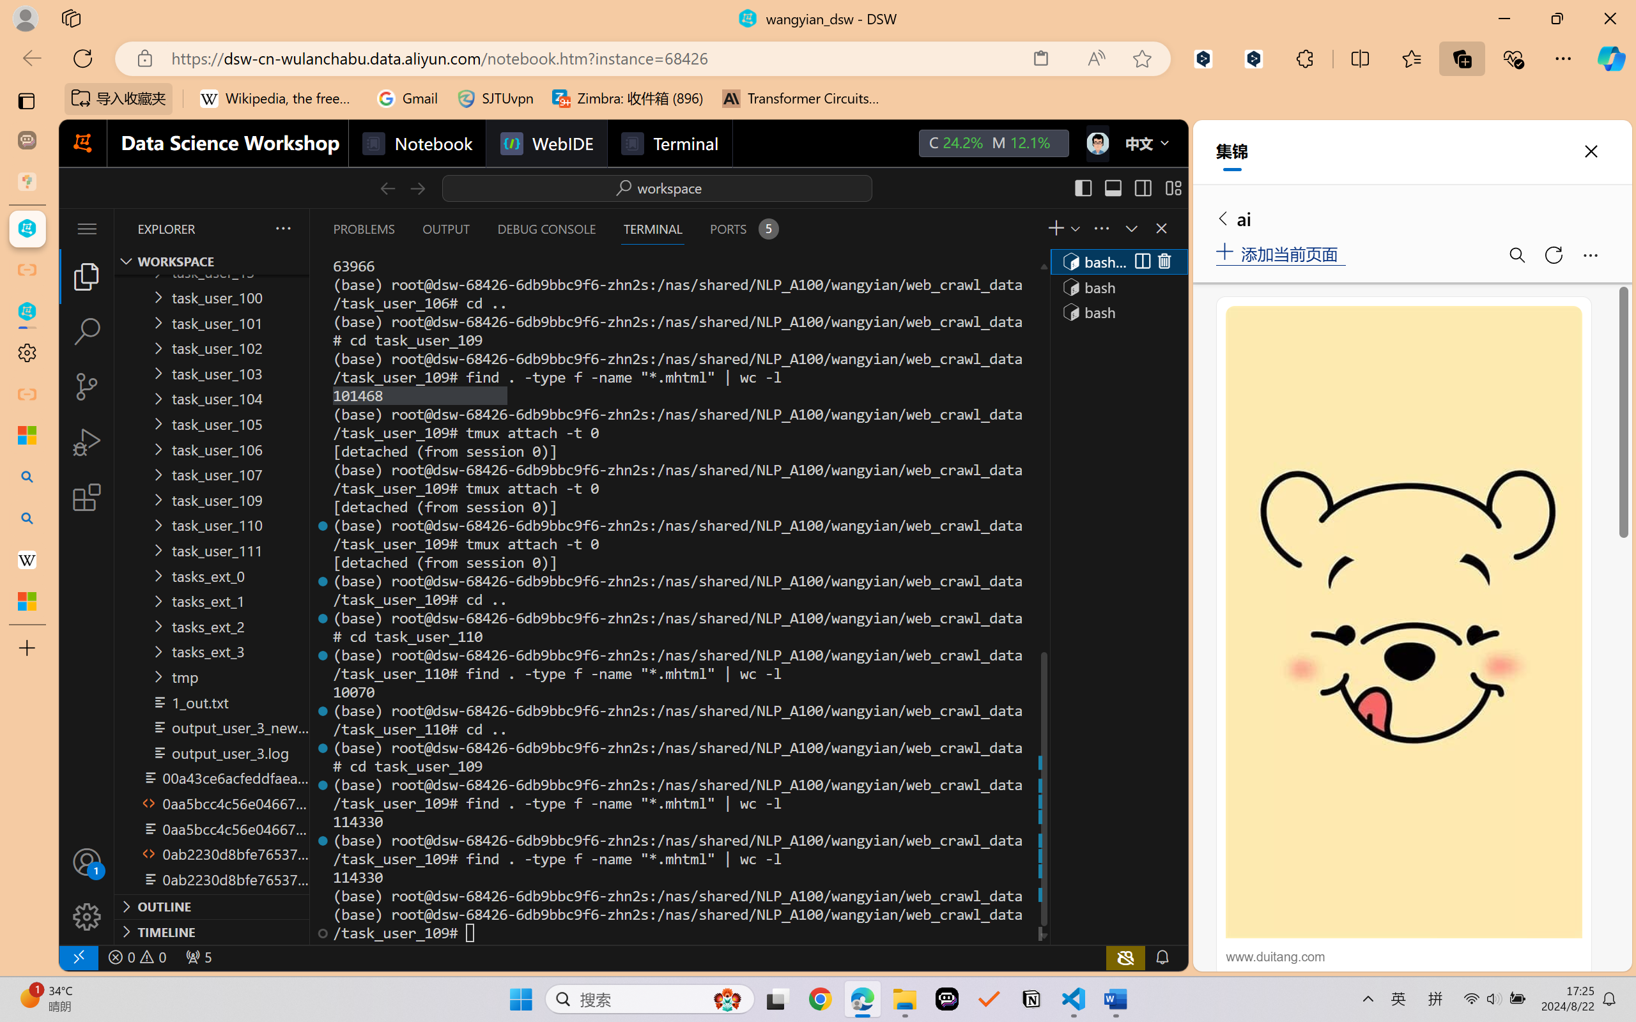  What do you see at coordinates (416, 143) in the screenshot?
I see `Notebook` at bounding box center [416, 143].